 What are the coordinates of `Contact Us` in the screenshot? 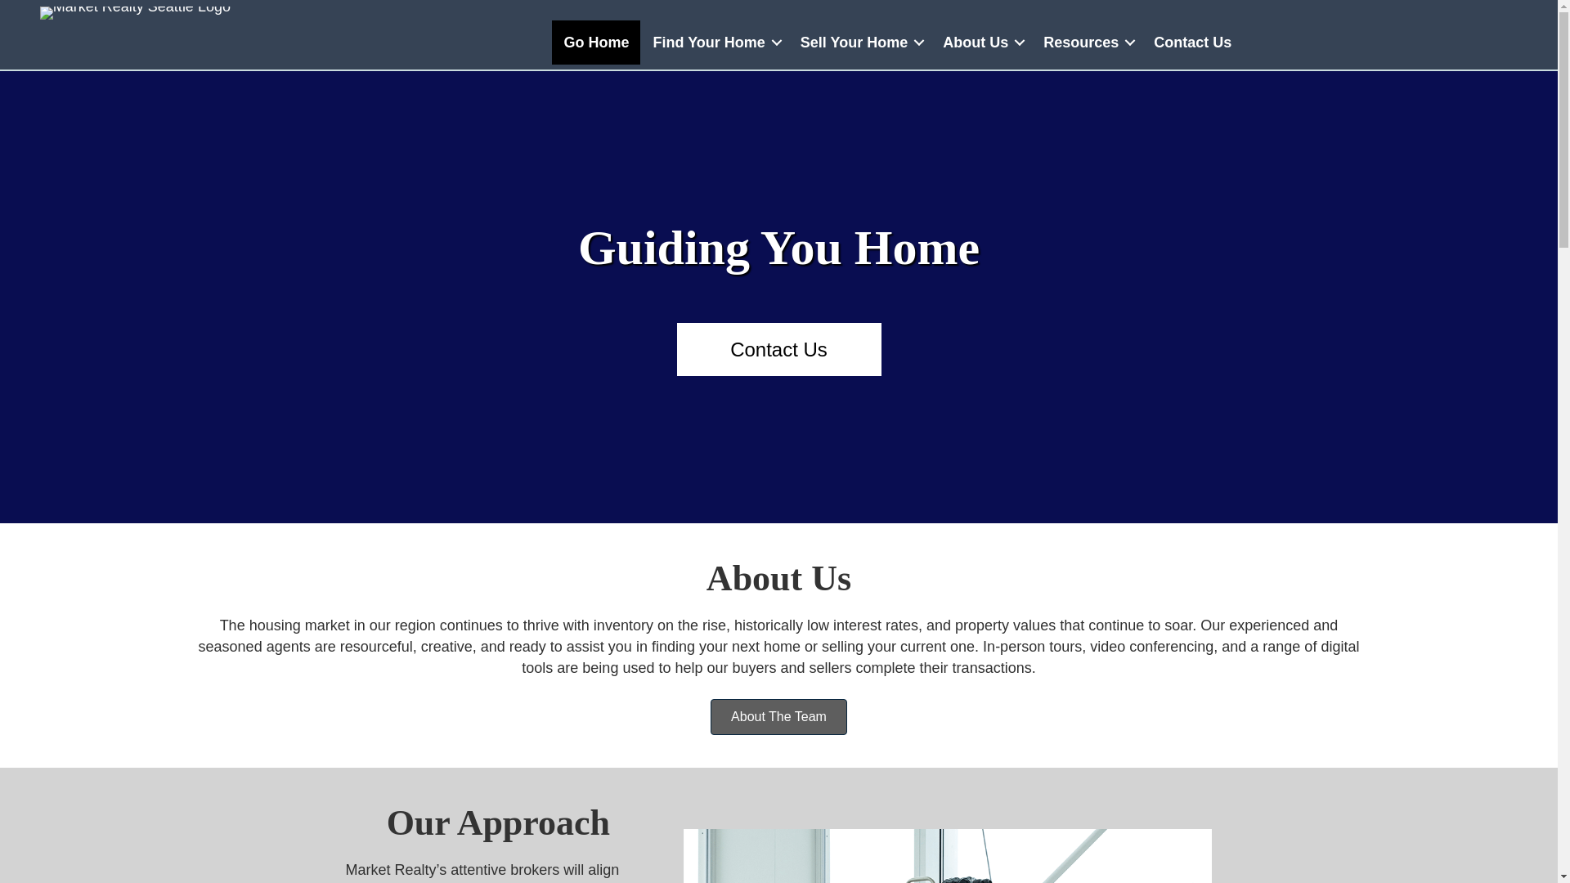 It's located at (778, 350).